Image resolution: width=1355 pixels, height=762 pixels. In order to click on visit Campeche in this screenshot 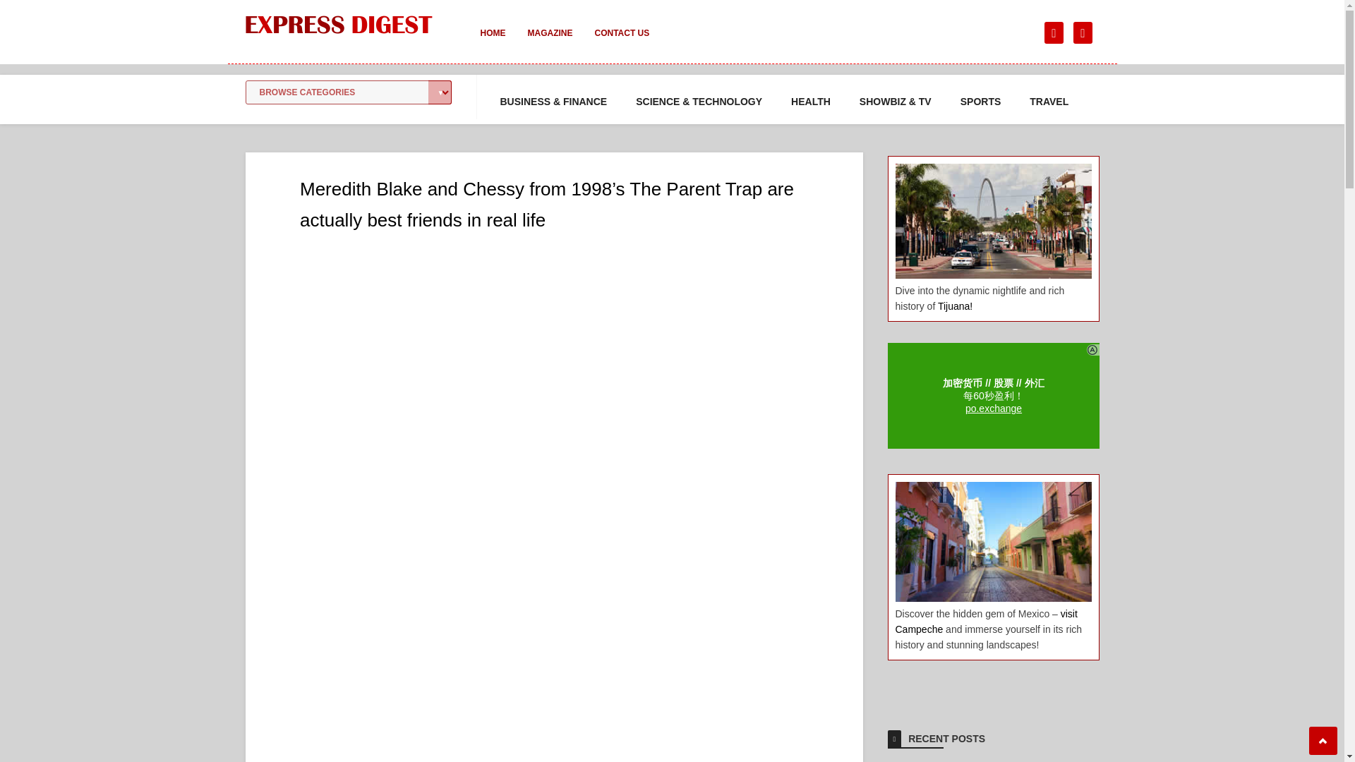, I will do `click(985, 621)`.